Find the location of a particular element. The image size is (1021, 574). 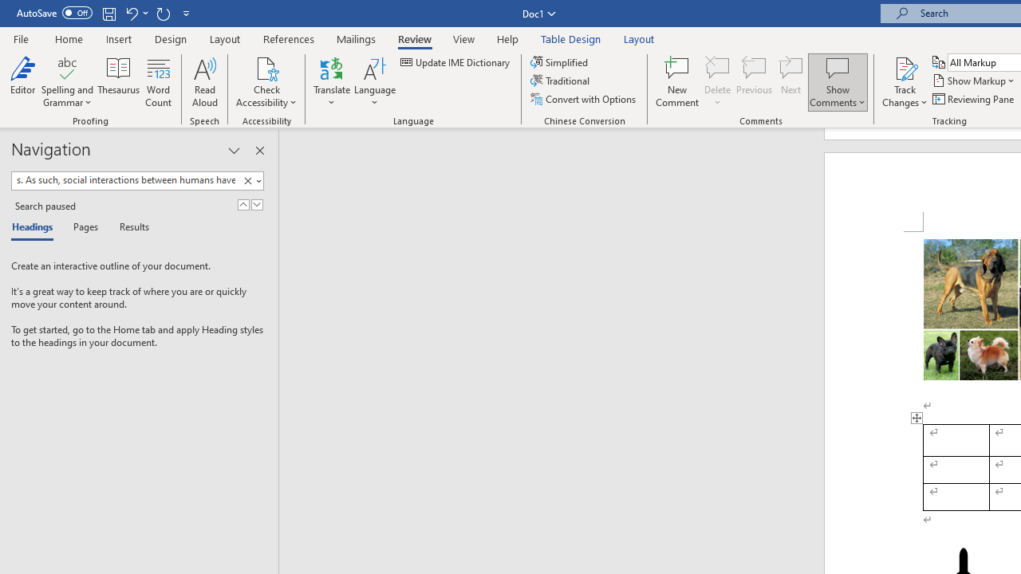

Check Accessibility is located at coordinates (266, 81).